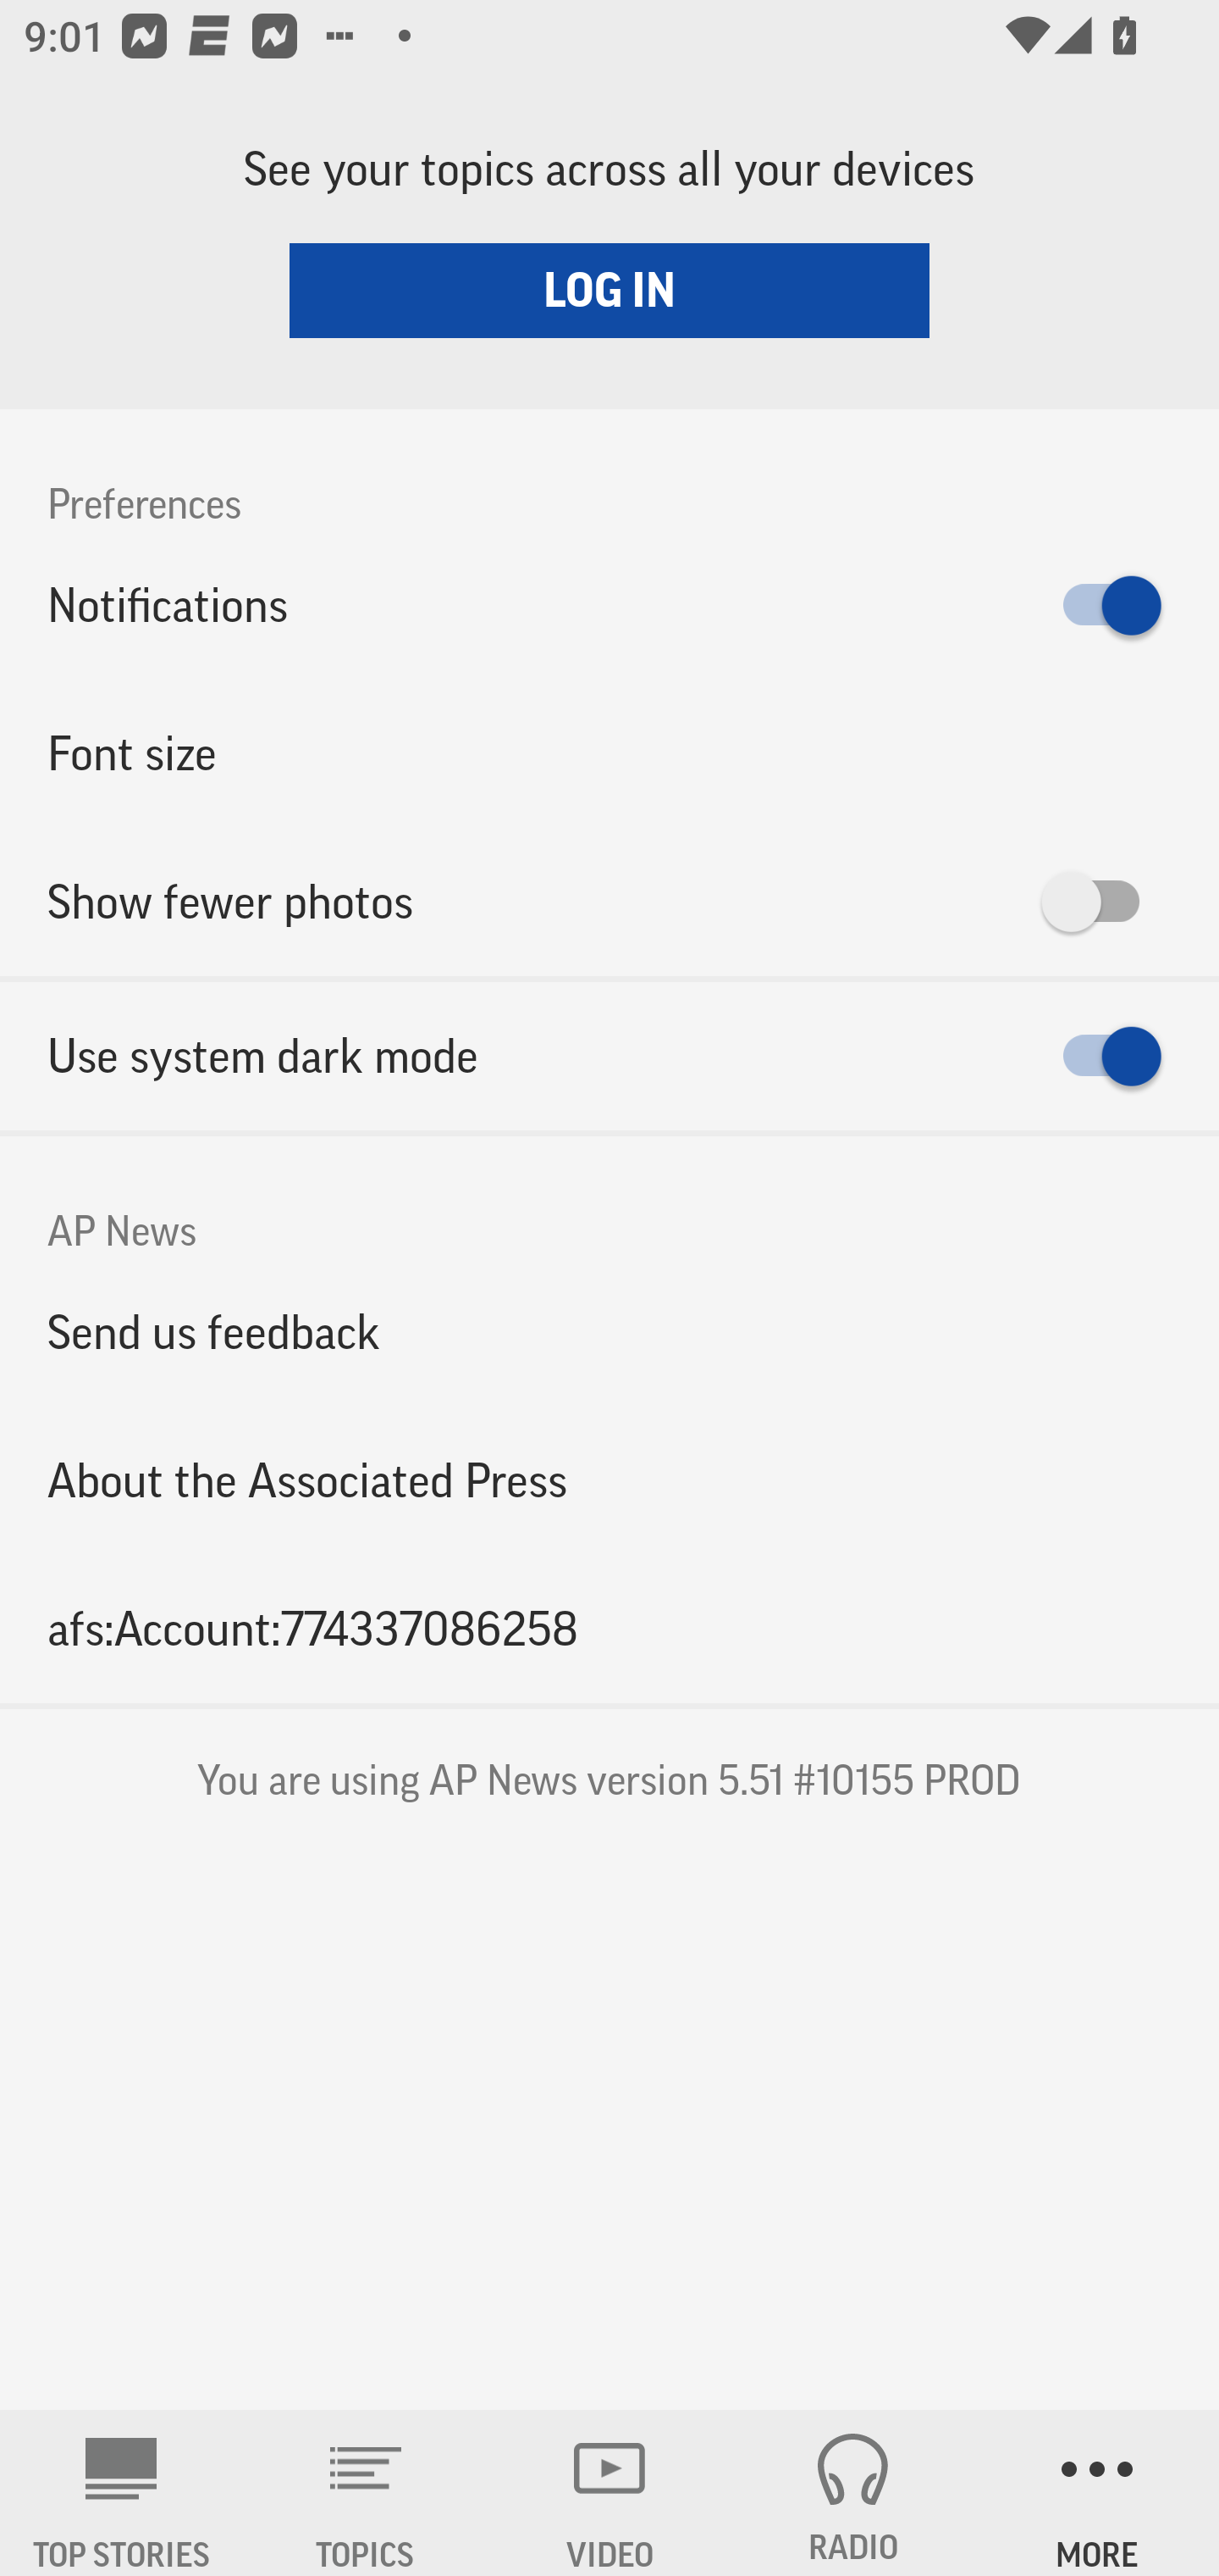  I want to click on AP News TOP STORIES, so click(122, 2493).